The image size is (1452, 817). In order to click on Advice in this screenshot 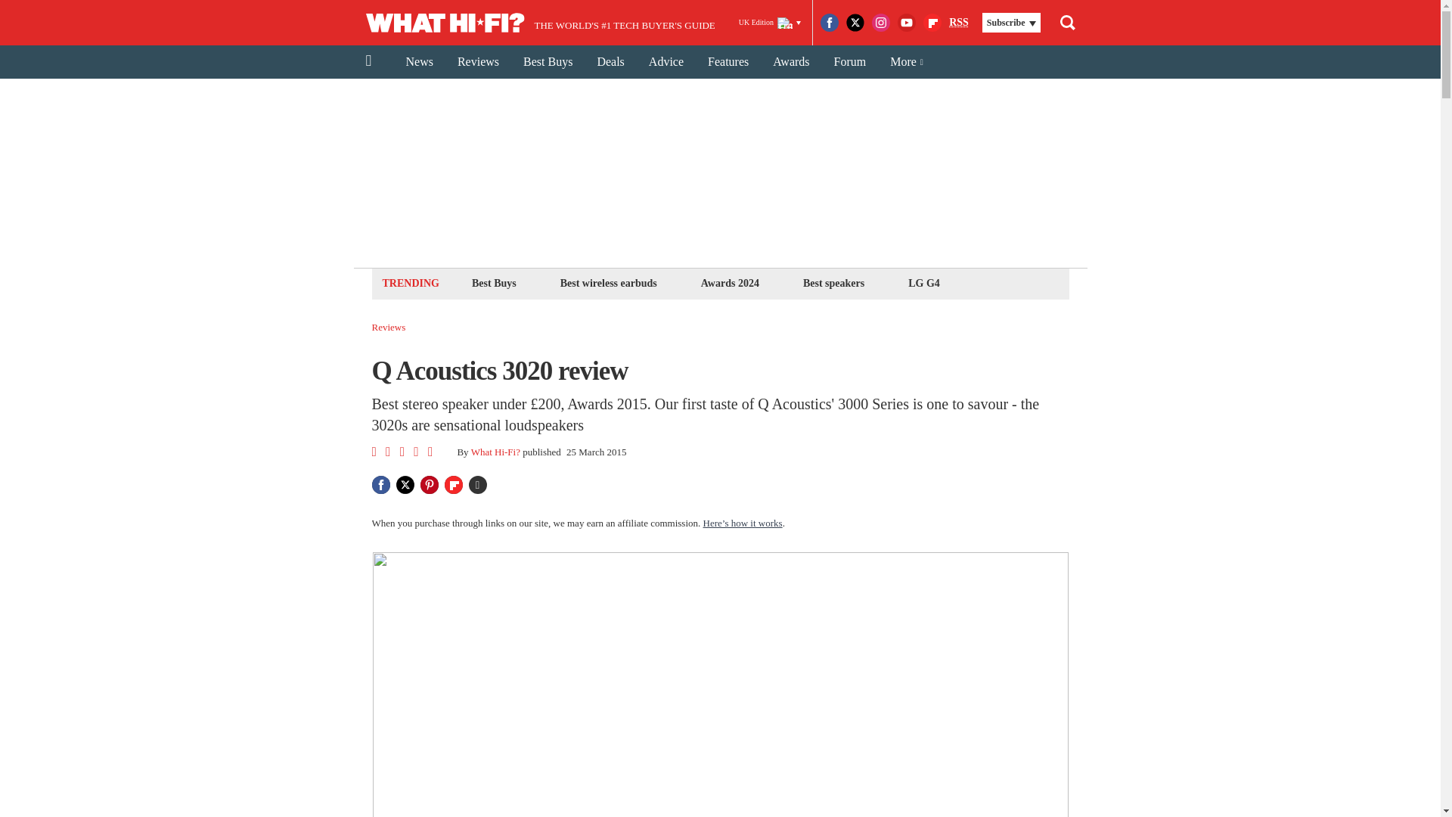, I will do `click(665, 62)`.